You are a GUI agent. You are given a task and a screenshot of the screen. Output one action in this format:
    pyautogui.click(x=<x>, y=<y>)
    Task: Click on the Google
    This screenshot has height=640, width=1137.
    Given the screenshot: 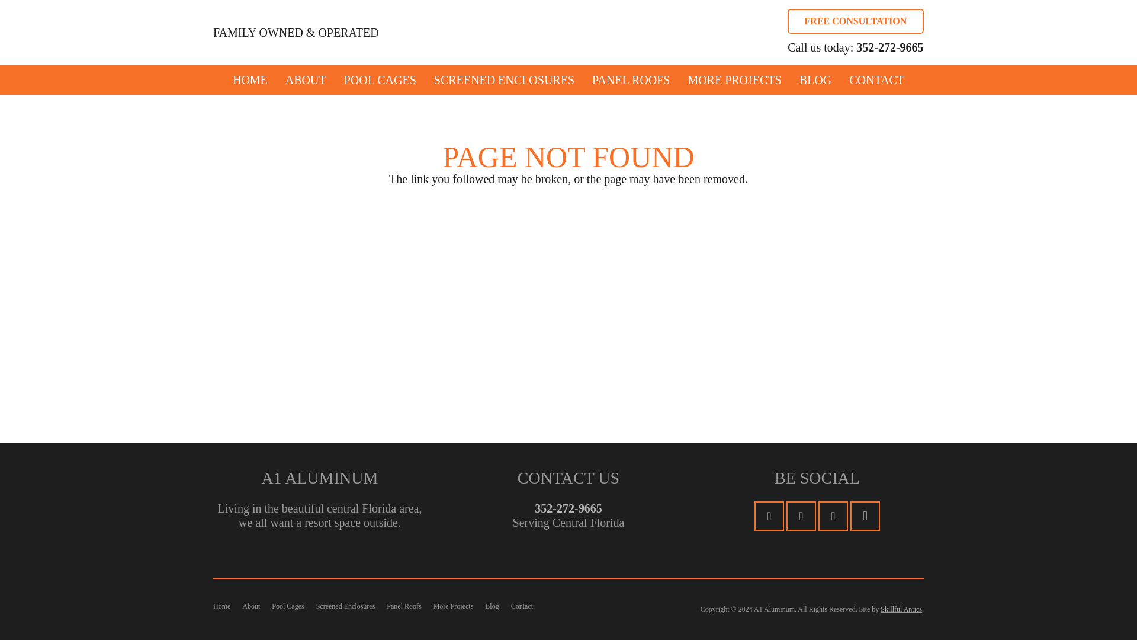 What is the action you would take?
    pyautogui.click(x=801, y=516)
    